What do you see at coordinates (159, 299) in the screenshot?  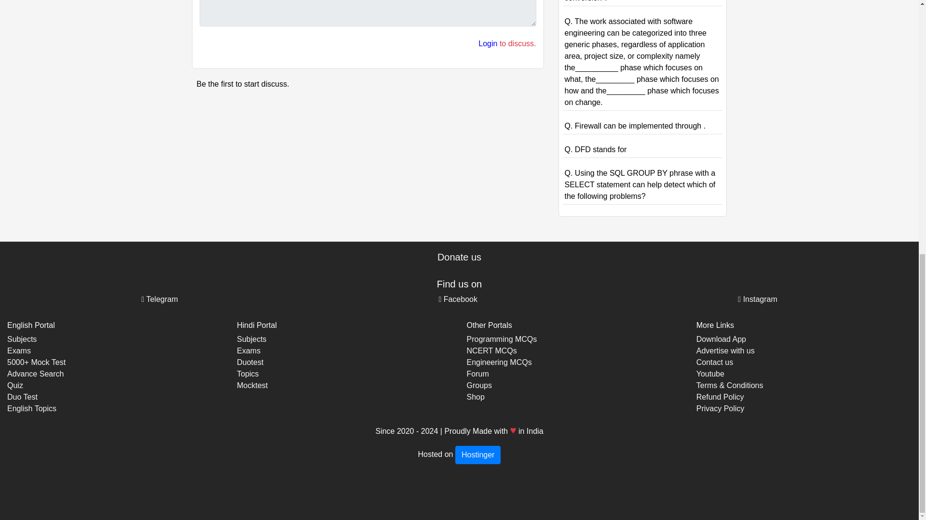 I see `Telegram` at bounding box center [159, 299].